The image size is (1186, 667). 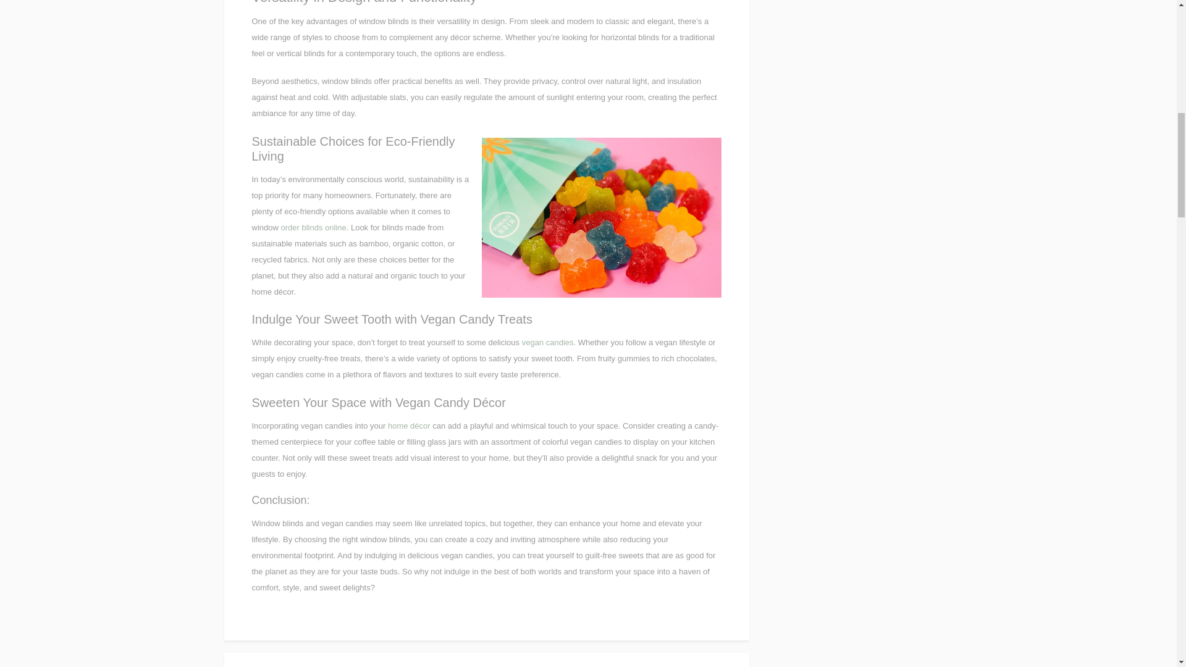 I want to click on order blinds online, so click(x=313, y=227).